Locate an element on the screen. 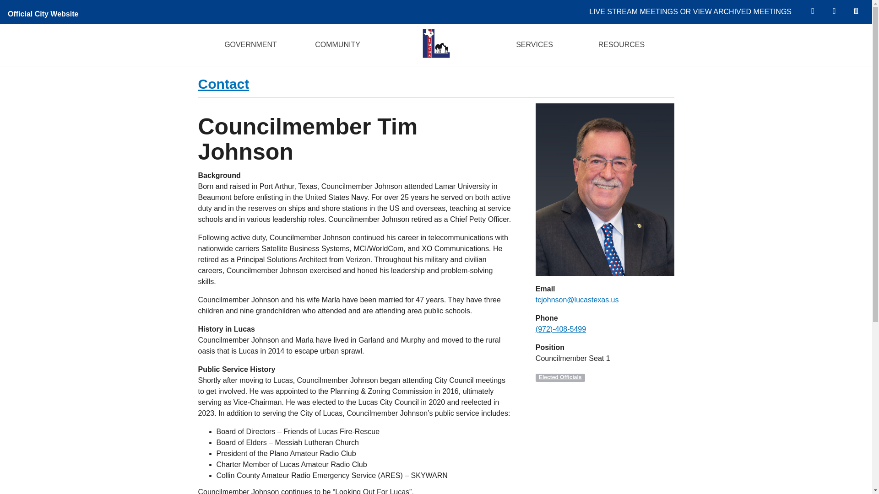 The width and height of the screenshot is (879, 494). Contact is located at coordinates (223, 84).